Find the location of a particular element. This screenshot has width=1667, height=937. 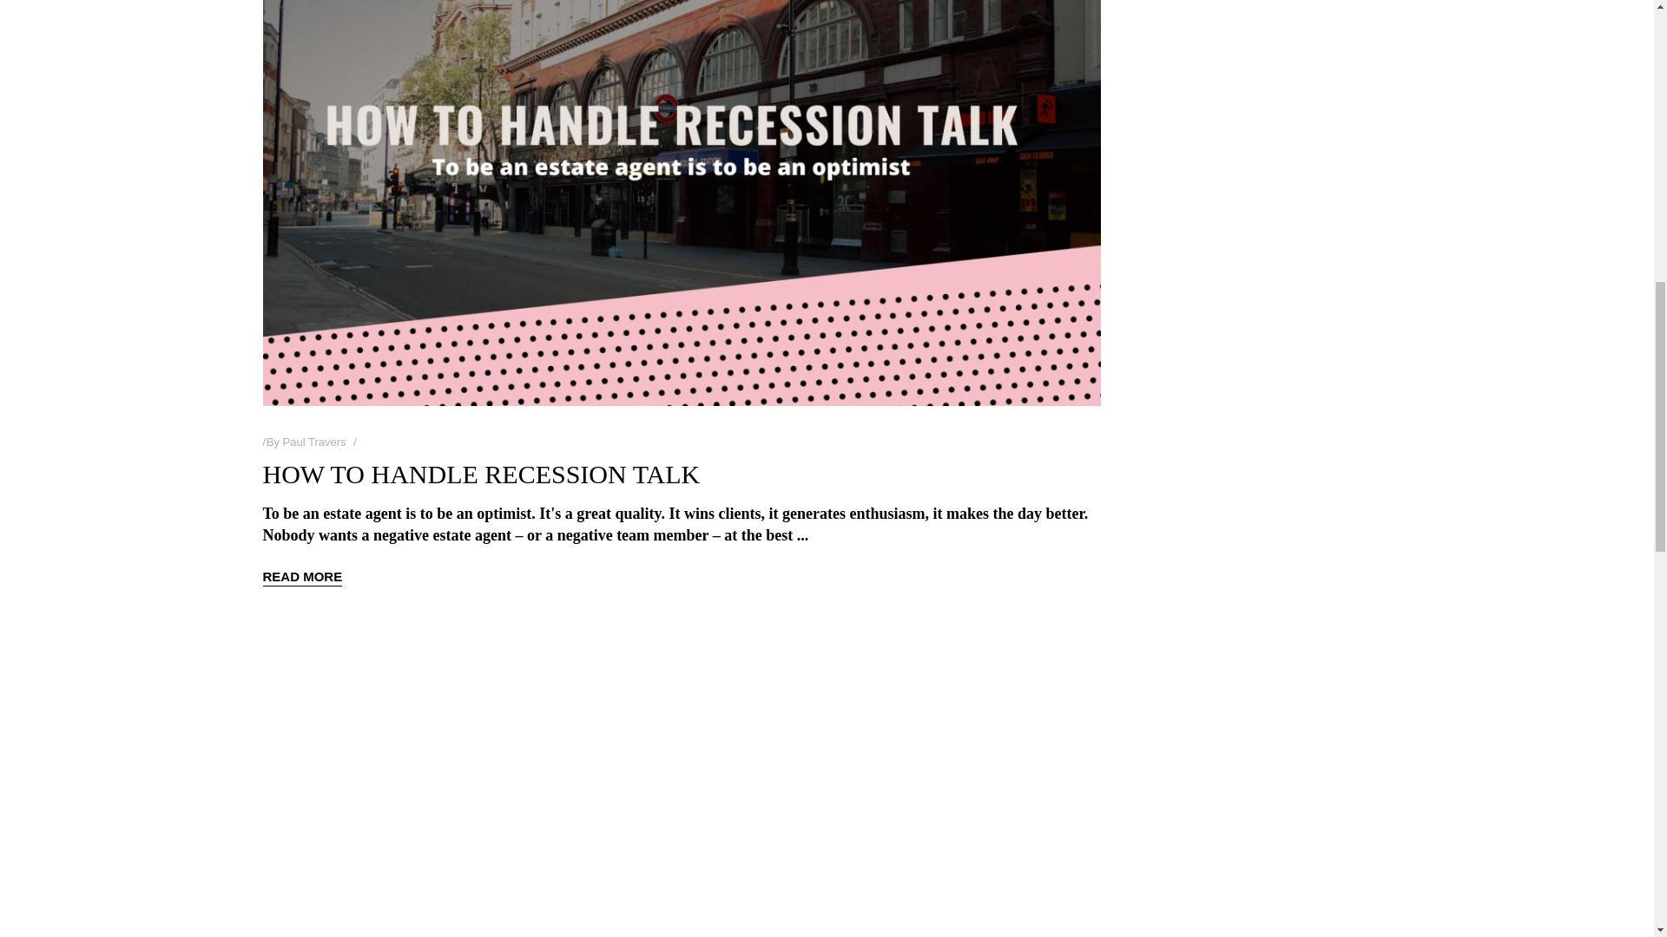

HOW TO HANDLE RECESSION TALK is located at coordinates (481, 474).